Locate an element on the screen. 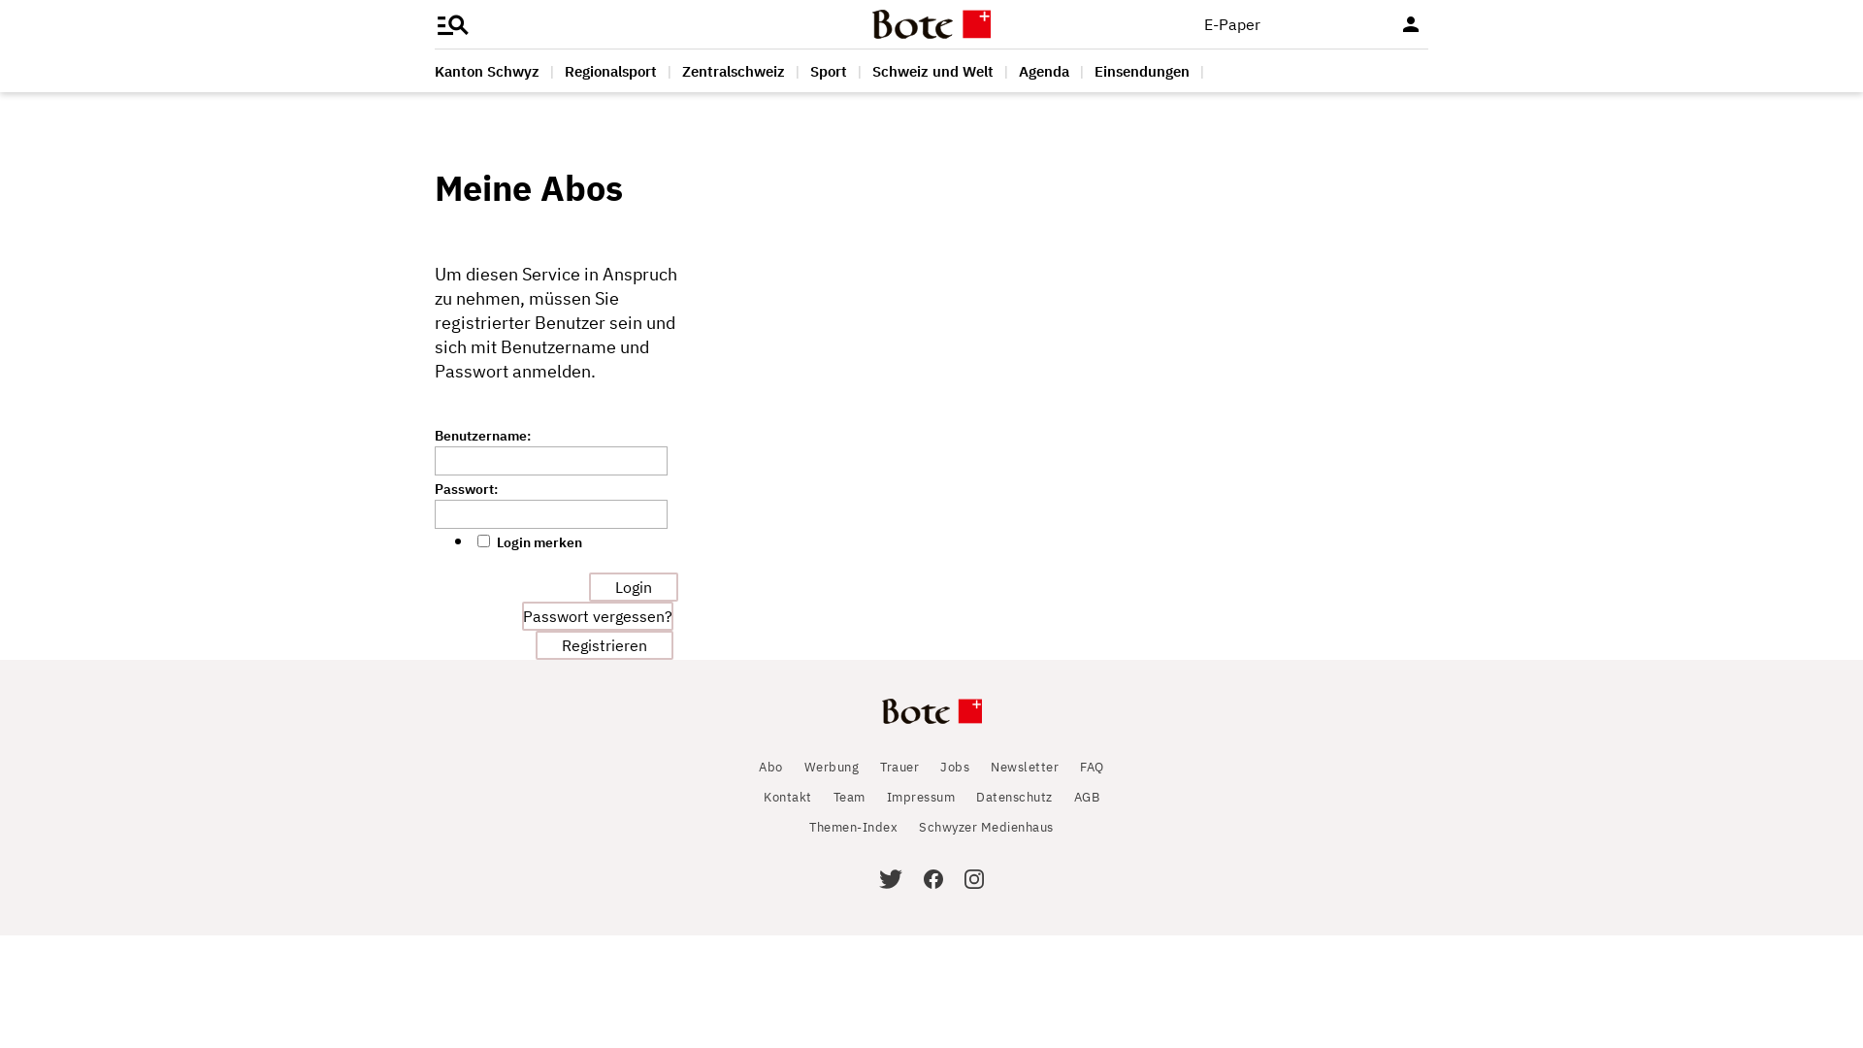 This screenshot has height=1048, width=1863. An-/Abmelden is located at coordinates (1411, 24).